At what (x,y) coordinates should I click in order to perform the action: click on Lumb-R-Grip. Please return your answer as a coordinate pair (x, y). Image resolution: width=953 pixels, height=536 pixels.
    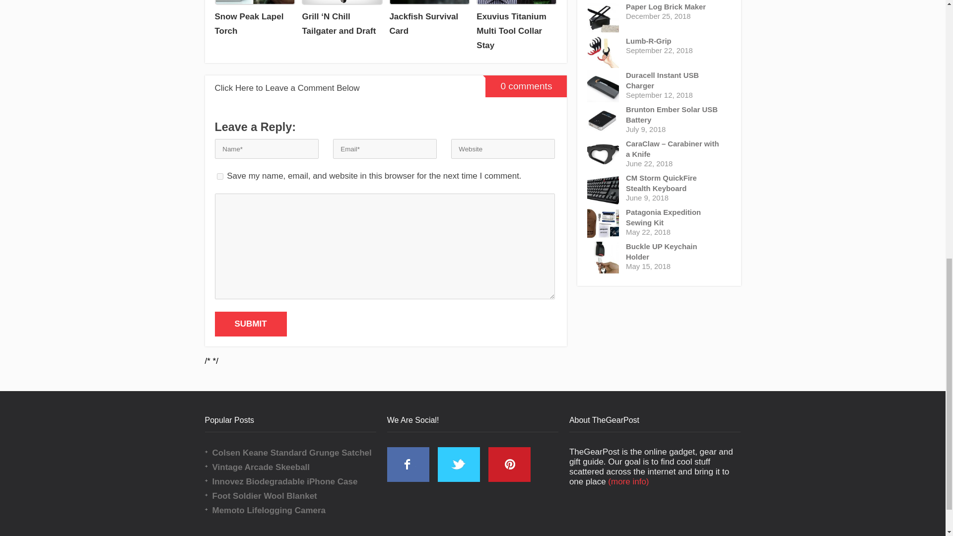
    Looking at the image, I should click on (674, 41).